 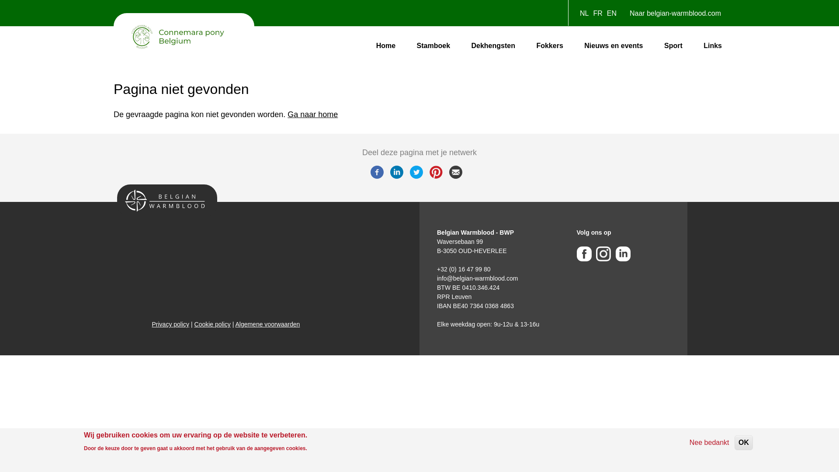 What do you see at coordinates (673, 46) in the screenshot?
I see `Sport` at bounding box center [673, 46].